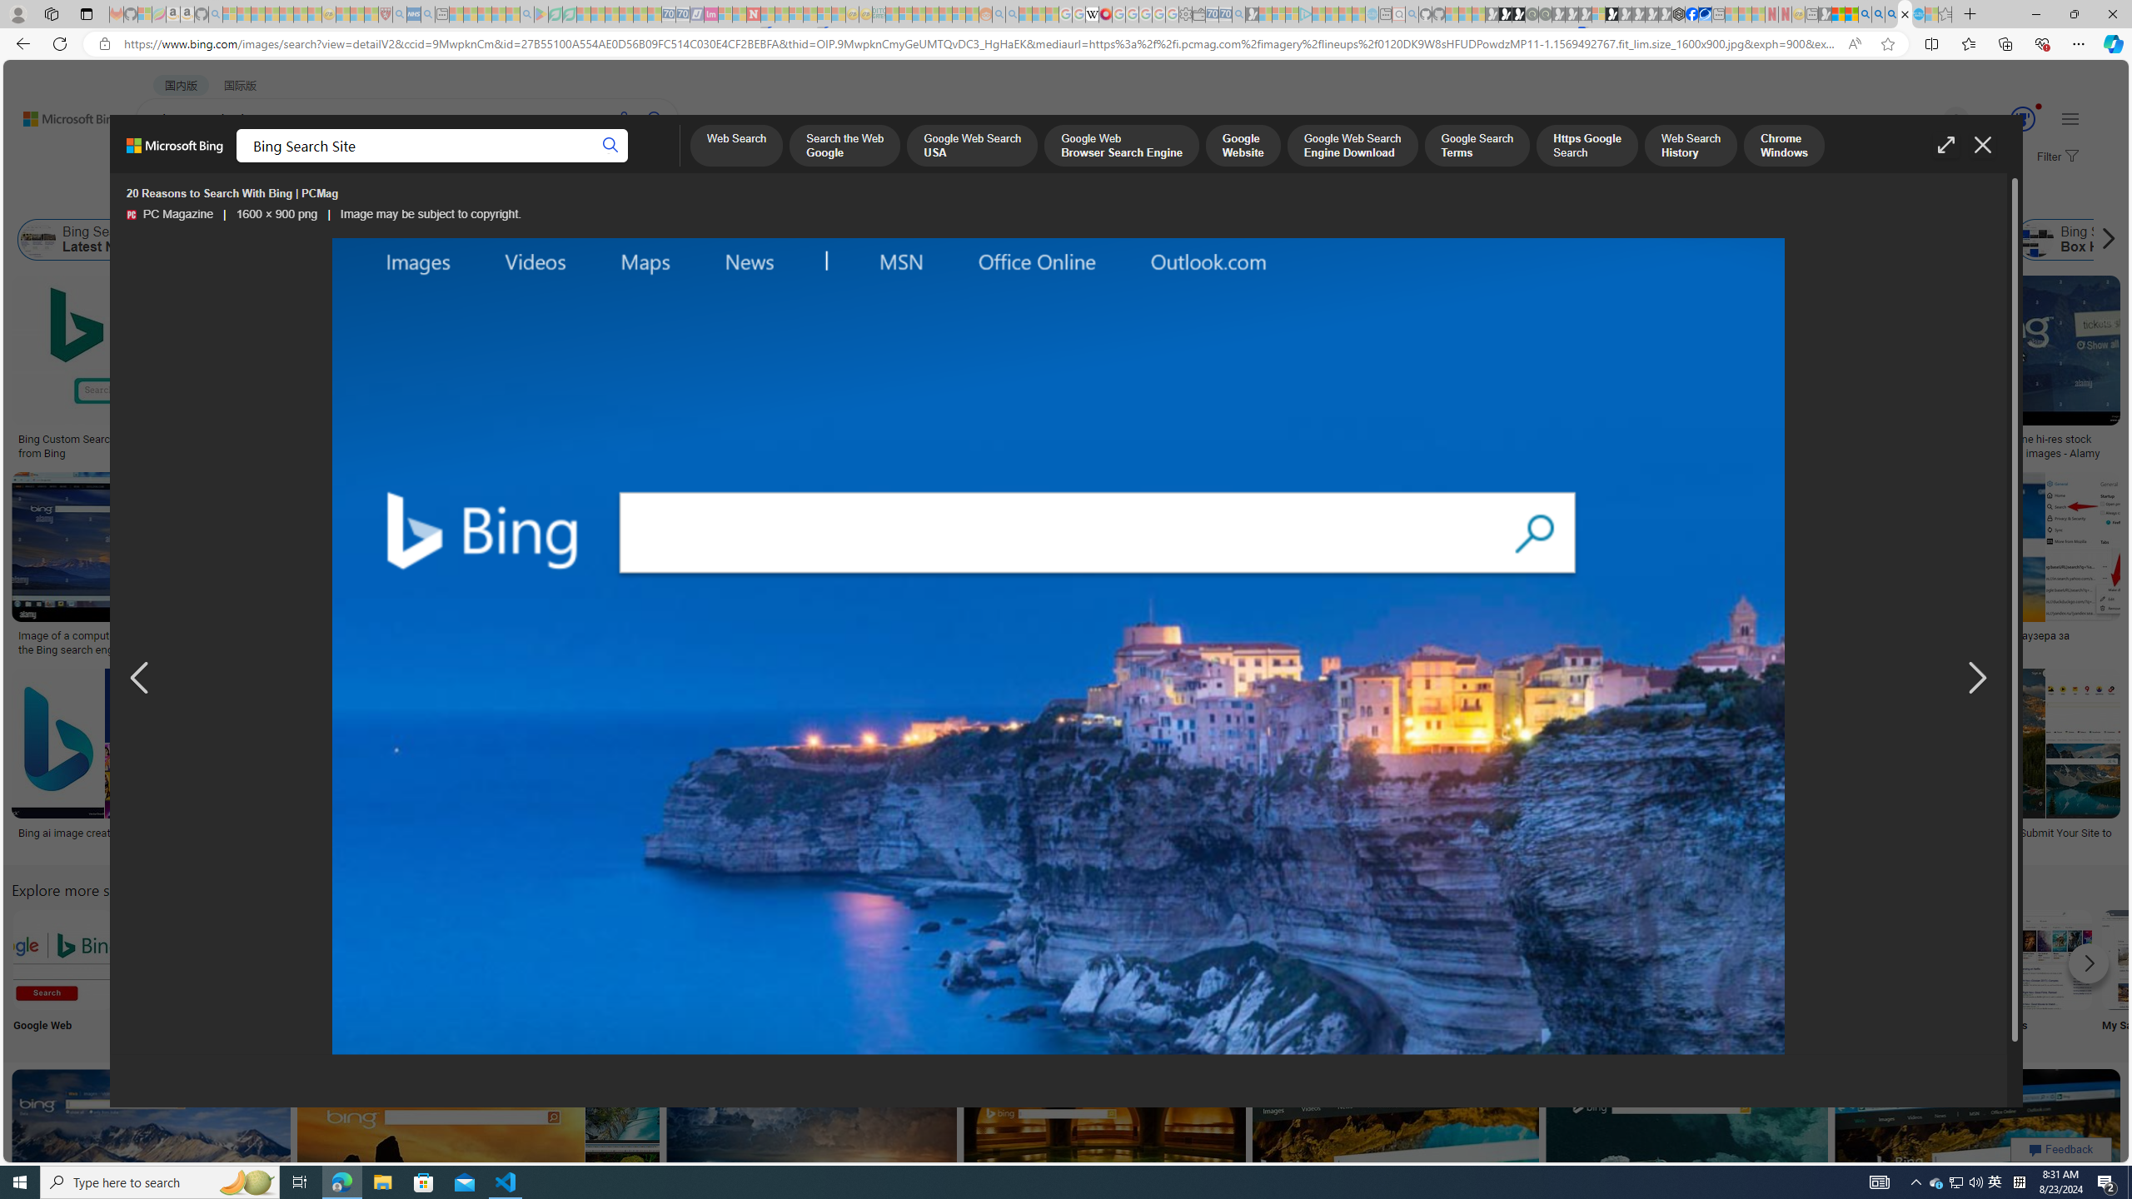  I want to click on Microsoft Rewards 84, so click(2007, 120).